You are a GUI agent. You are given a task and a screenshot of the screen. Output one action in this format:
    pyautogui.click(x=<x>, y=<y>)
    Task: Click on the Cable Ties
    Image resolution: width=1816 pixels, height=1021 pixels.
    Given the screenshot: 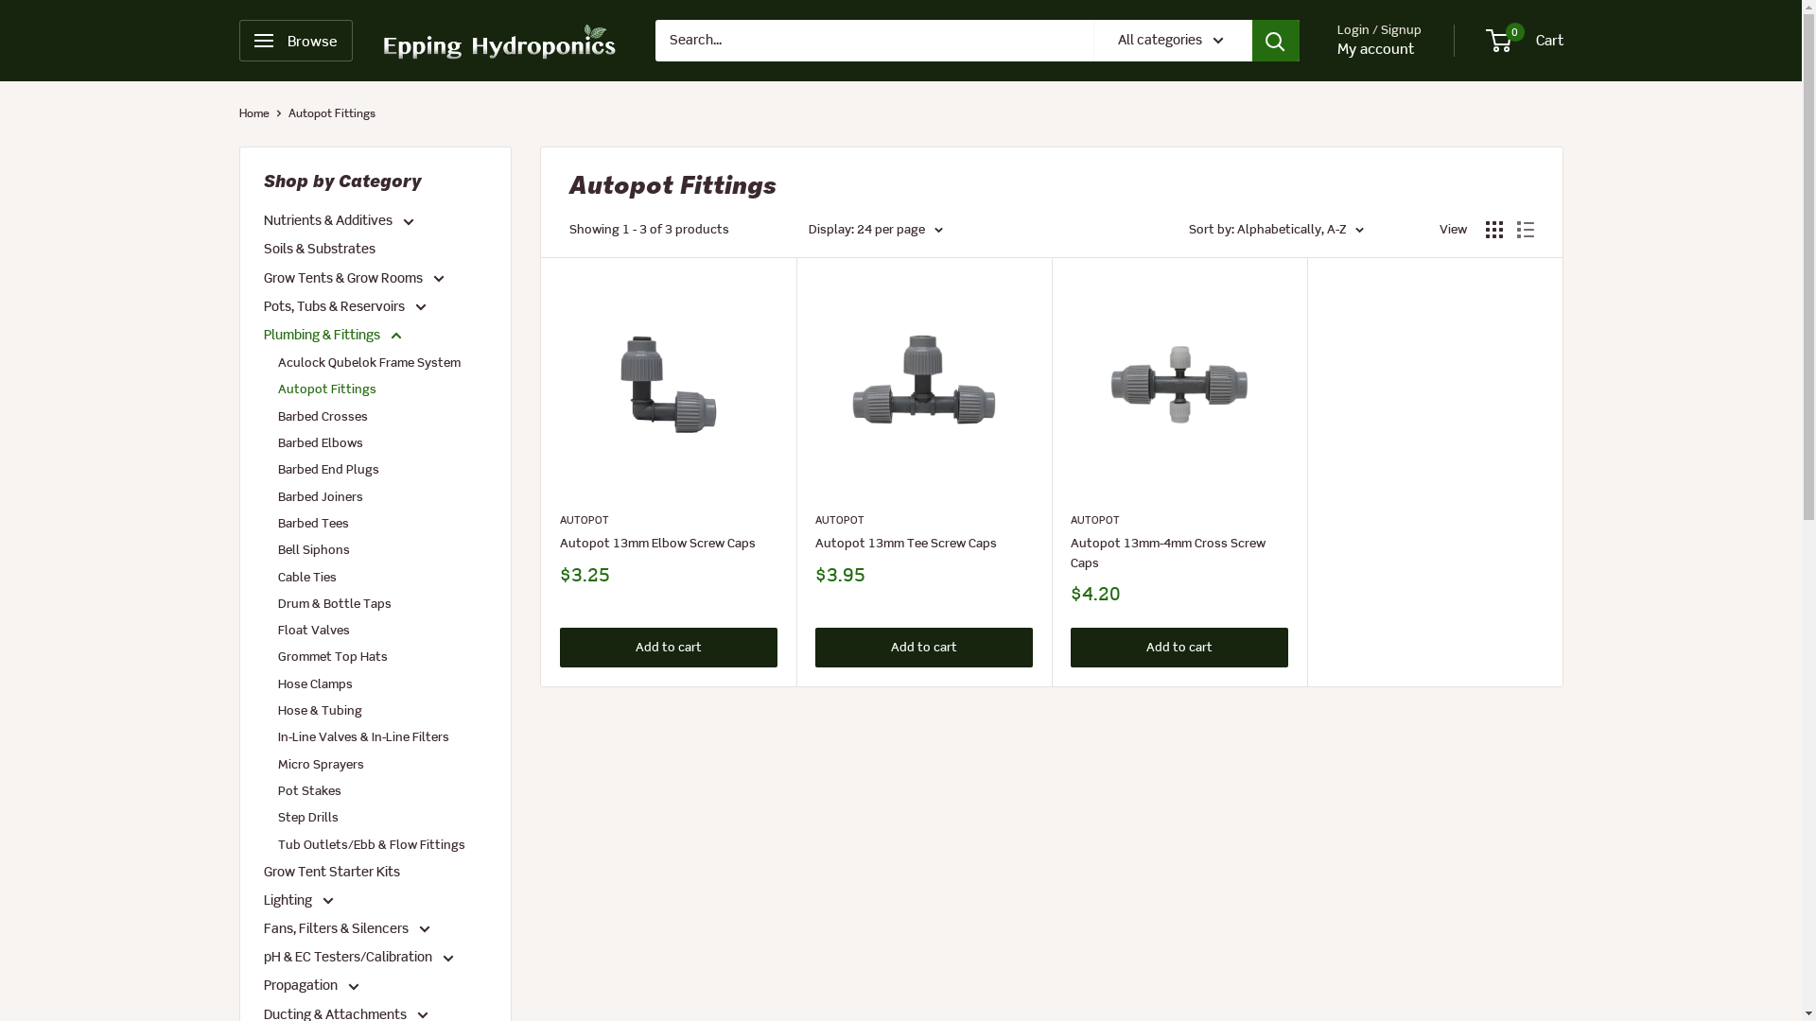 What is the action you would take?
    pyautogui.click(x=382, y=578)
    